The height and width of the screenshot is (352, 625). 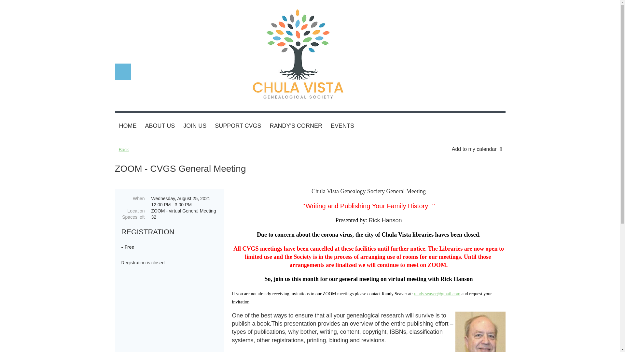 I want to click on Log in, so click(x=122, y=72).